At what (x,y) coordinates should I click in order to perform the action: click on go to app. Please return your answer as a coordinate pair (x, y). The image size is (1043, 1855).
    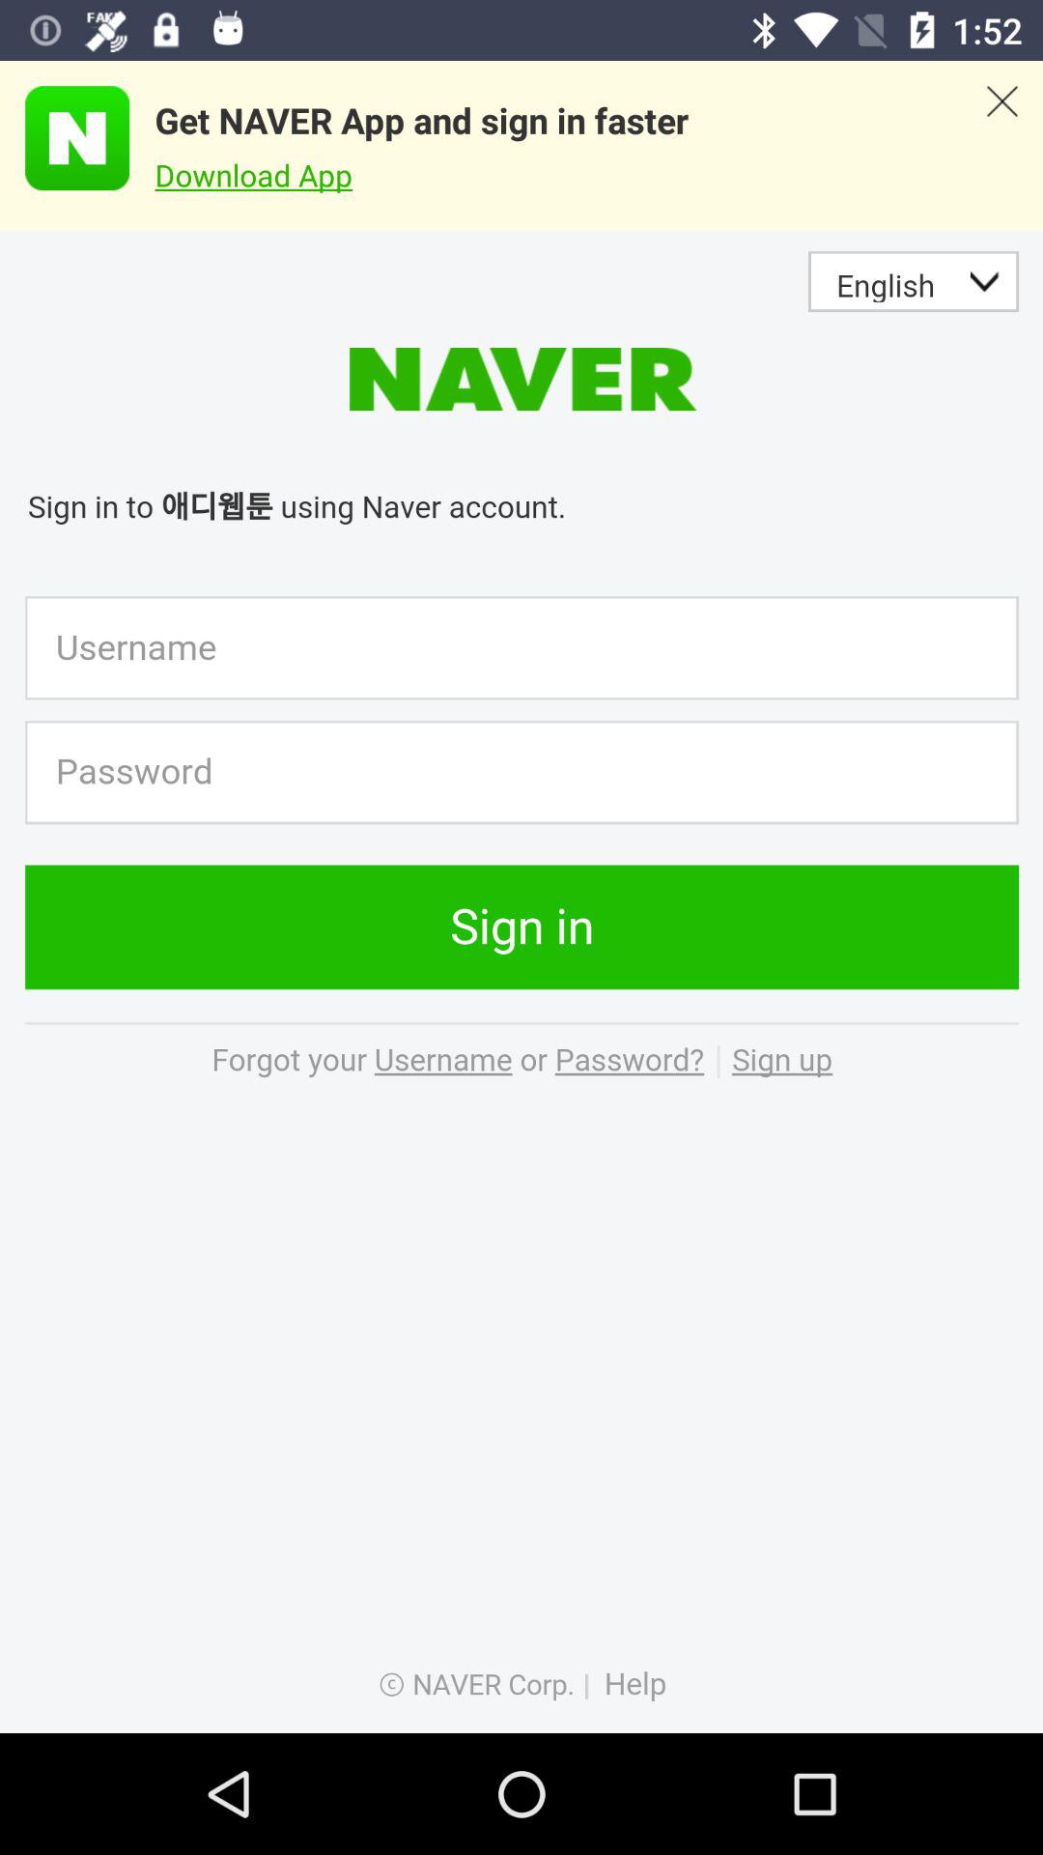
    Looking at the image, I should click on (65, 138).